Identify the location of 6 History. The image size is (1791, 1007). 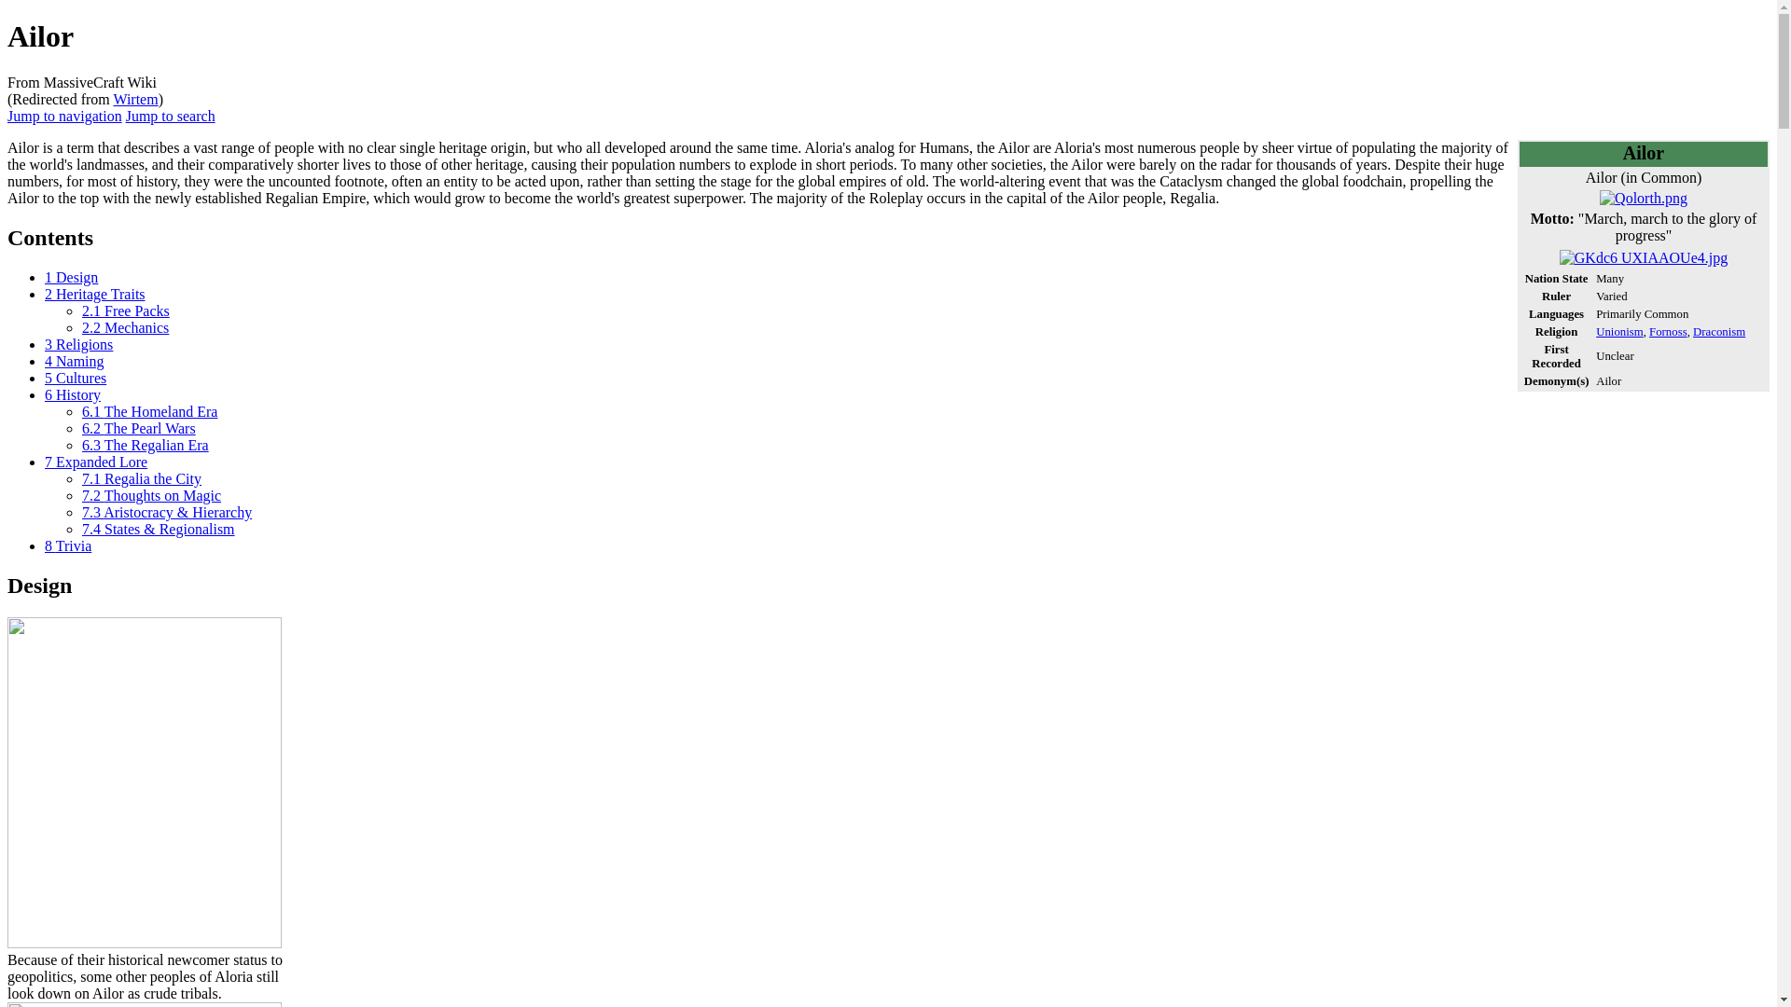
(73, 394).